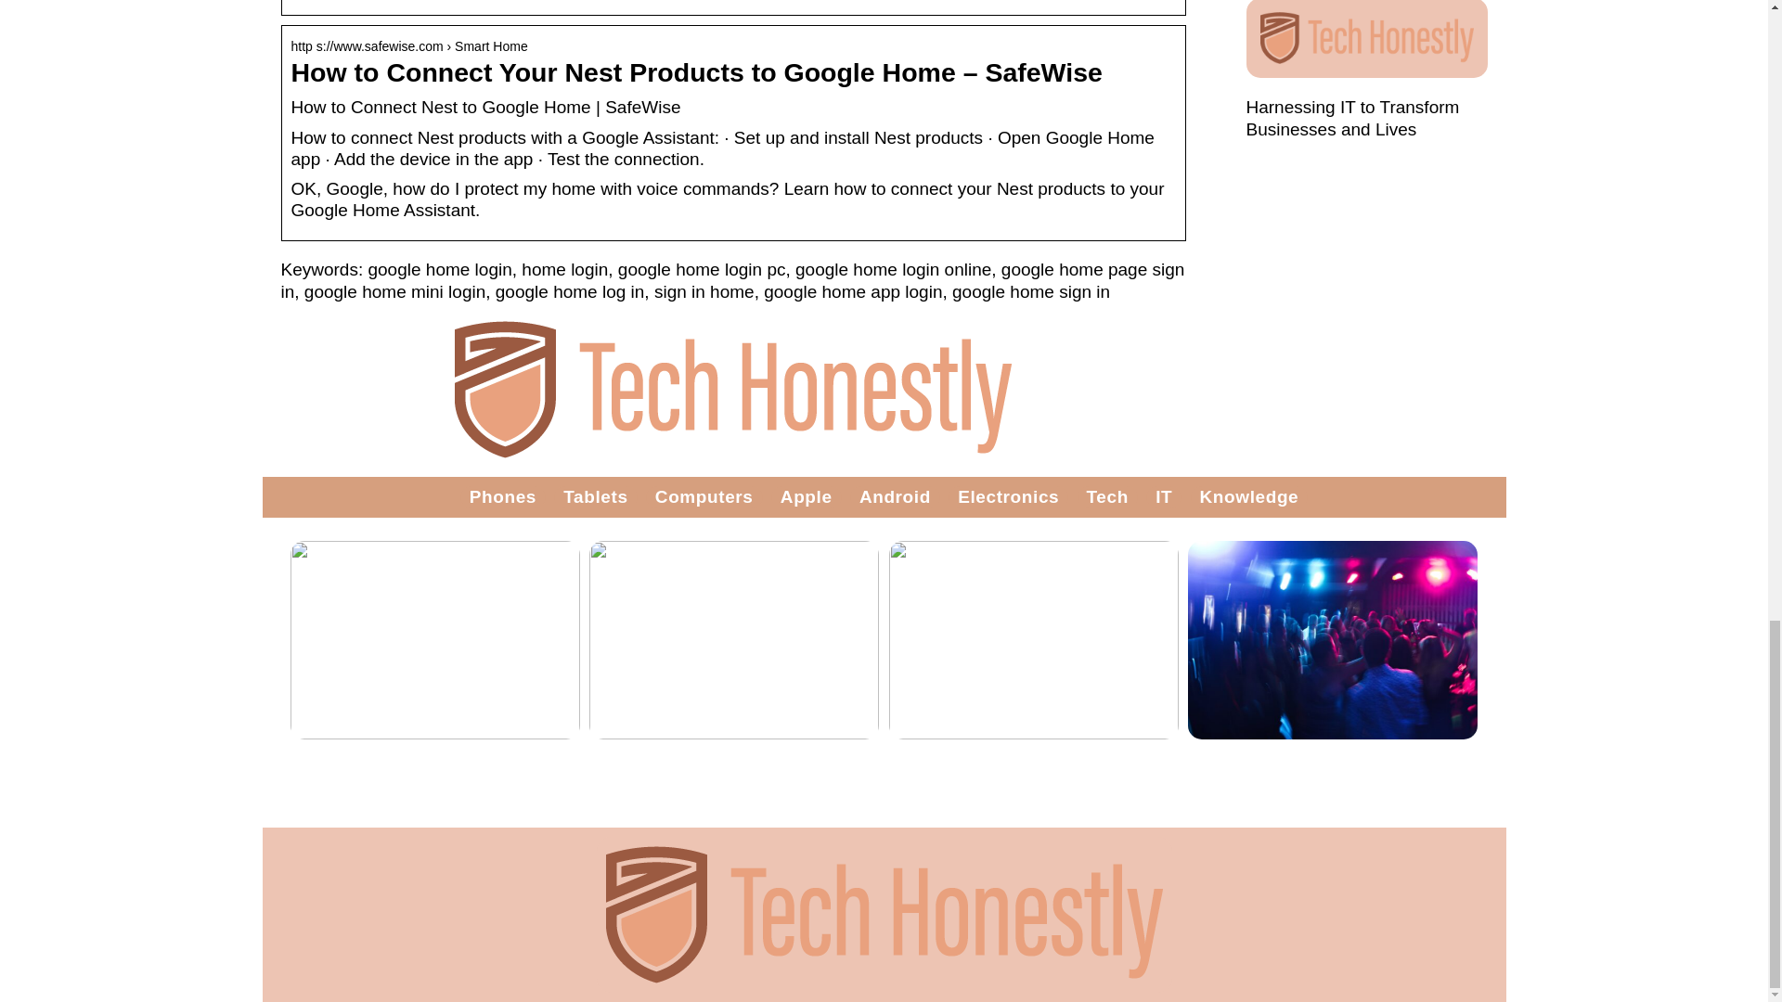 The image size is (1782, 1002). Describe the element at coordinates (1352, 118) in the screenshot. I see `Harnessing IT to Transform Businesses and Lives` at that location.